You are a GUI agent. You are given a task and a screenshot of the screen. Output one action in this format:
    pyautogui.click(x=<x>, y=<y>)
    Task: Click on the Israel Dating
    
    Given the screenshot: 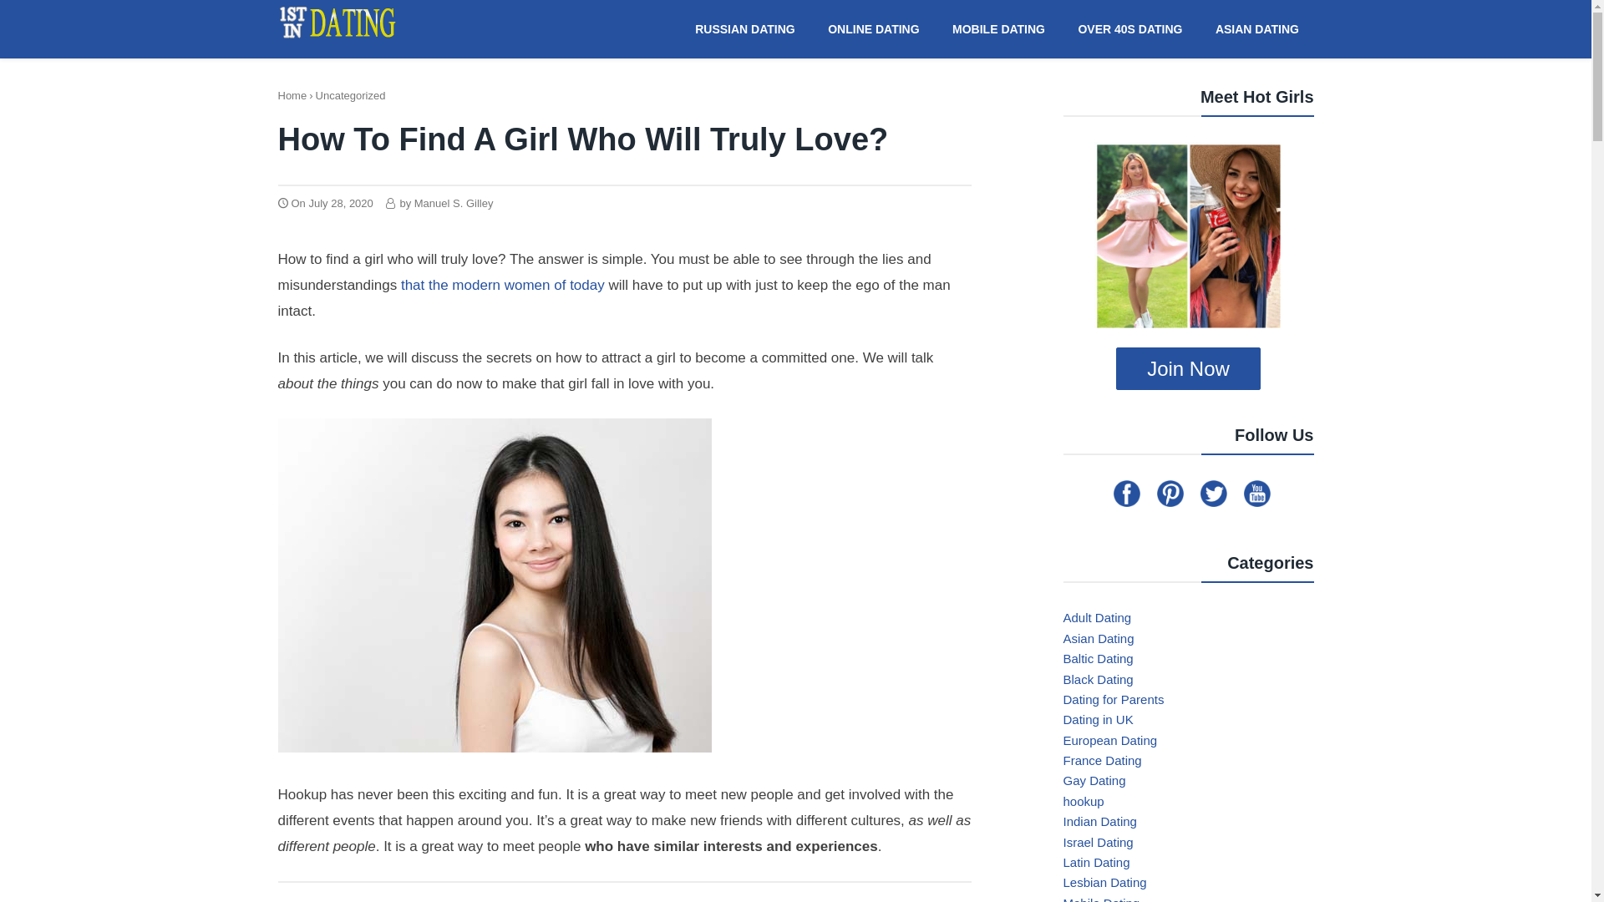 What is the action you would take?
    pyautogui.click(x=1098, y=842)
    